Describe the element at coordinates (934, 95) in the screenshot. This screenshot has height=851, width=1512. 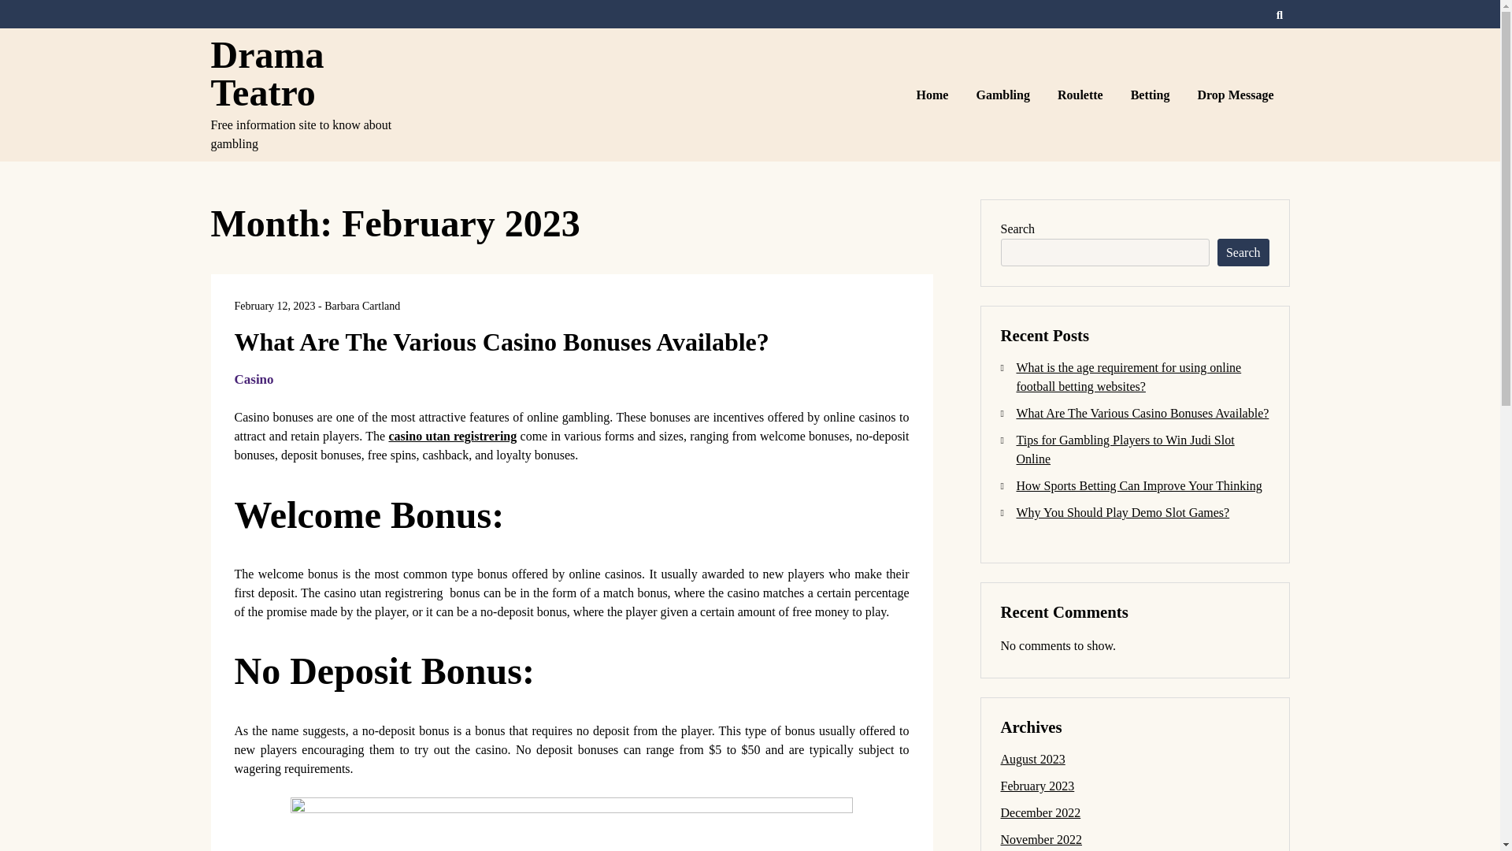
I see `Home` at that location.